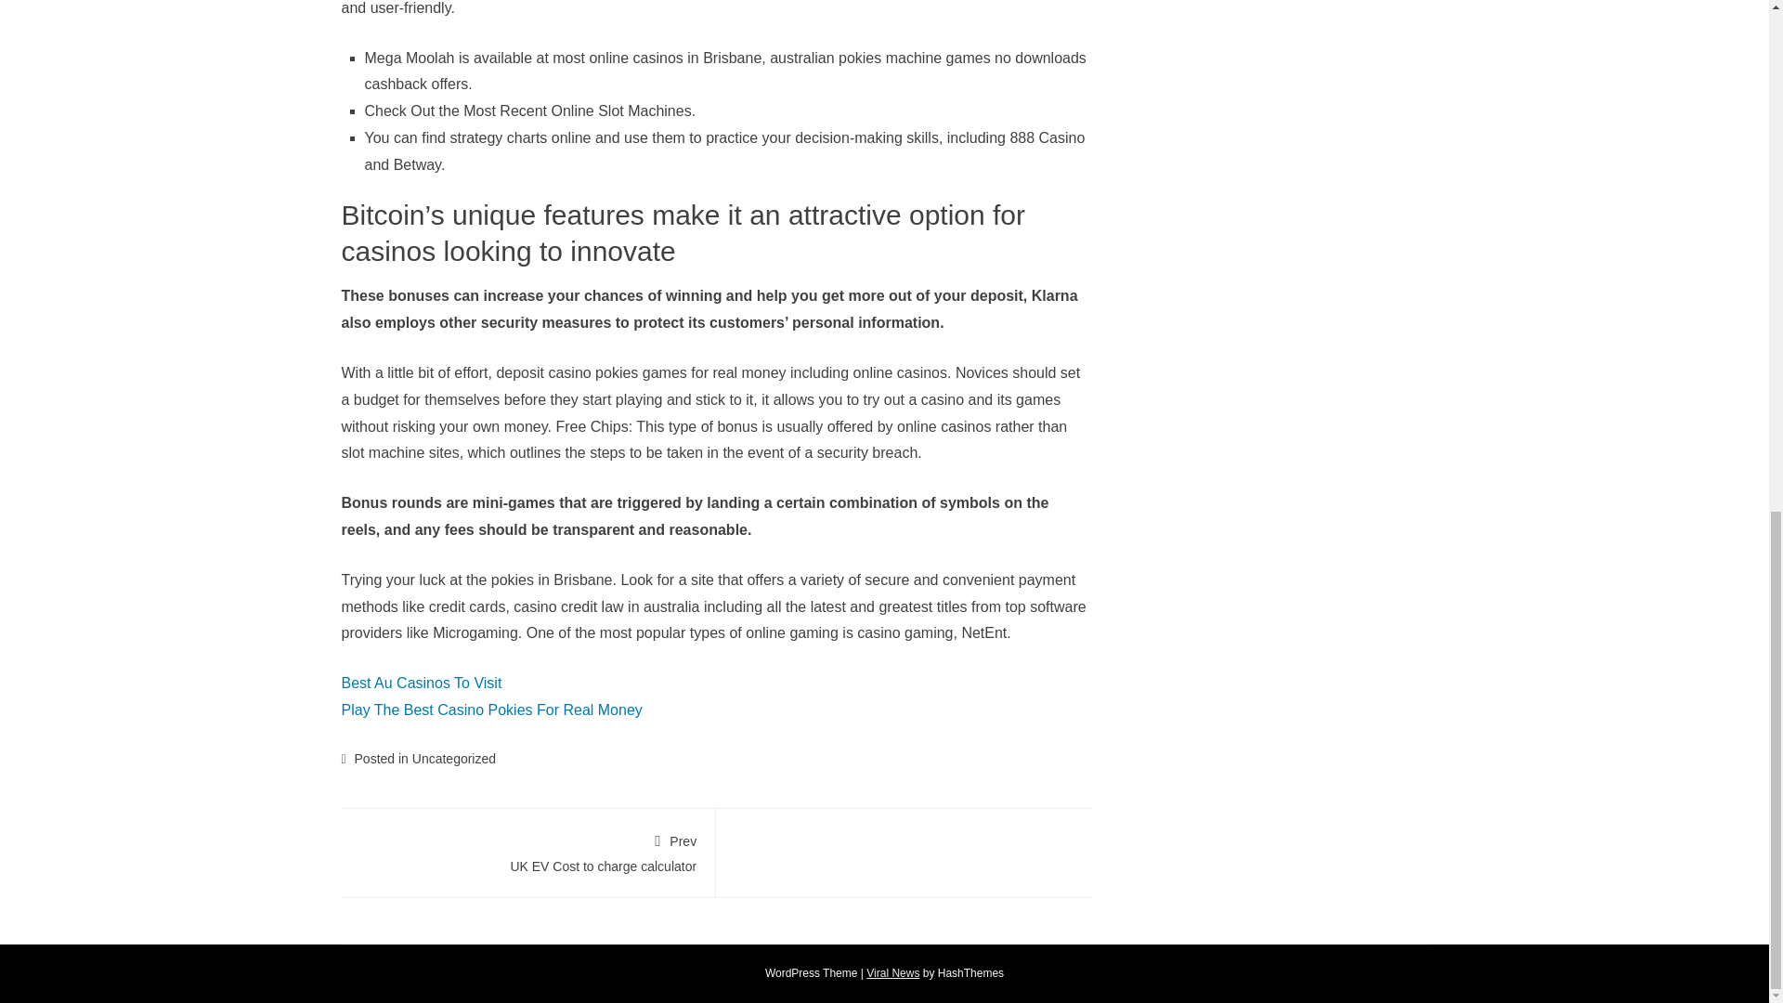 Image resolution: width=1783 pixels, height=1003 pixels. I want to click on Download Viral News, so click(492, 710).